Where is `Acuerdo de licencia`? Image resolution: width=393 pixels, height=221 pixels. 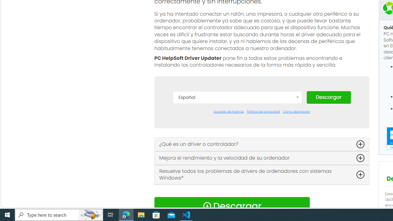 Acuerdo de licencia is located at coordinates (228, 112).